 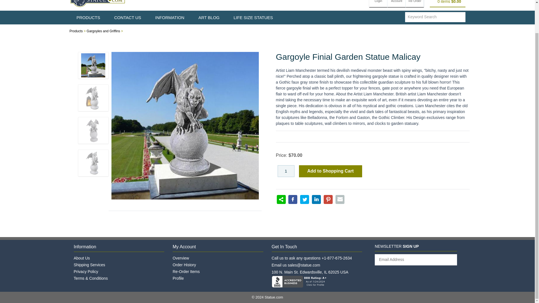 I want to click on CONTACT US, so click(x=128, y=17).